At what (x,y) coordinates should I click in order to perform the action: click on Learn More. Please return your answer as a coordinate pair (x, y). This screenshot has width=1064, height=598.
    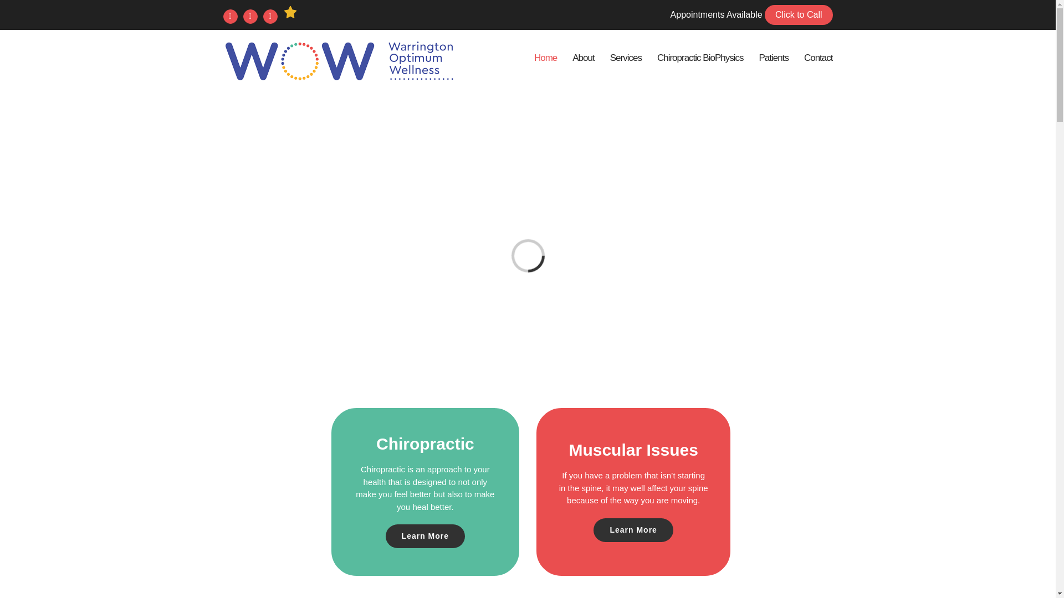
    Looking at the image, I should click on (633, 530).